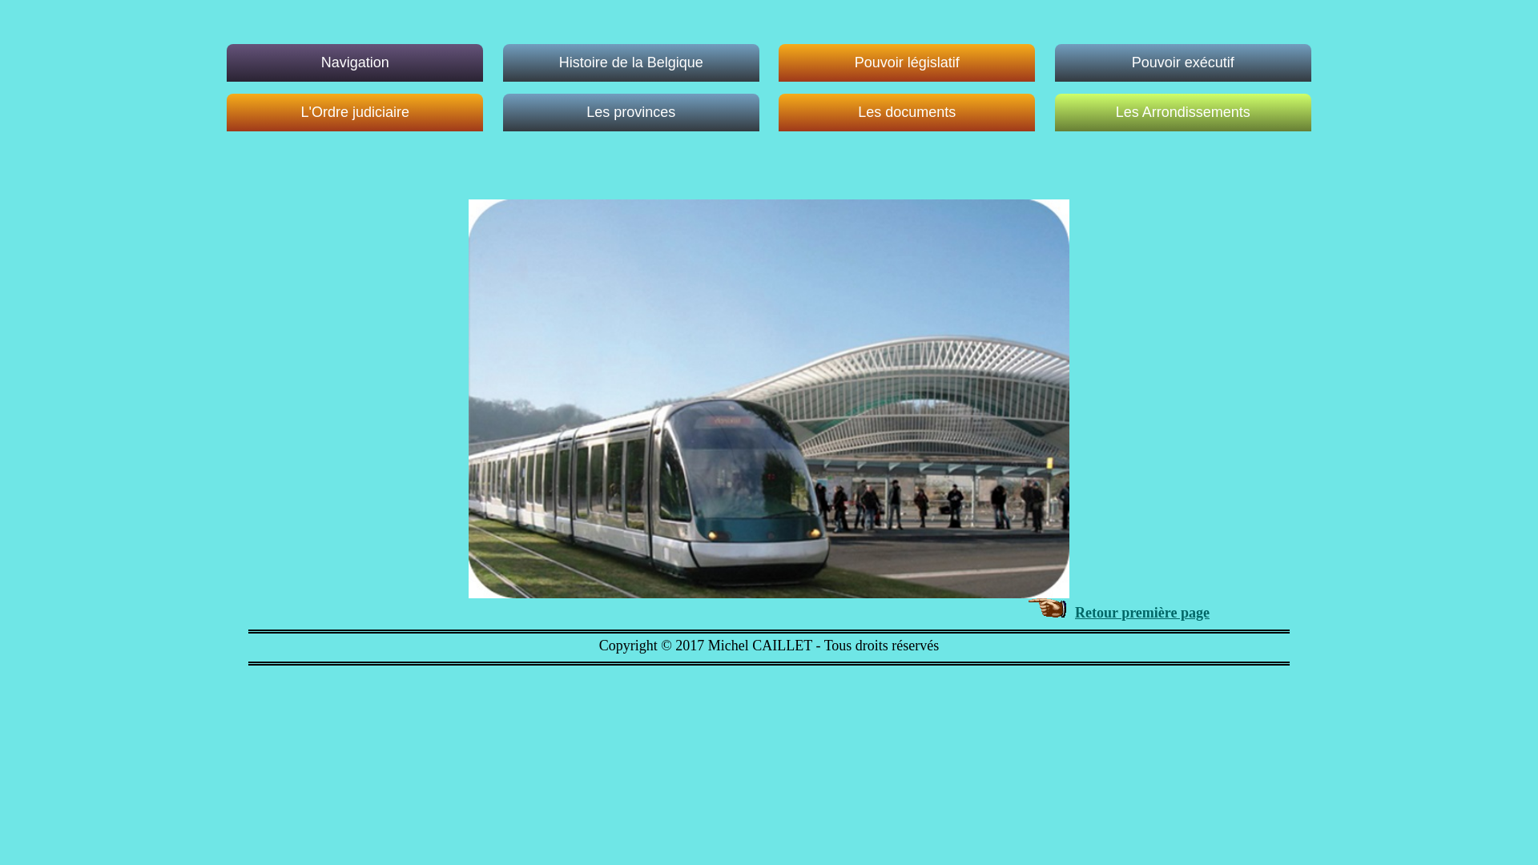  Describe the element at coordinates (1183, 112) in the screenshot. I see `Les Arrondissements` at that location.